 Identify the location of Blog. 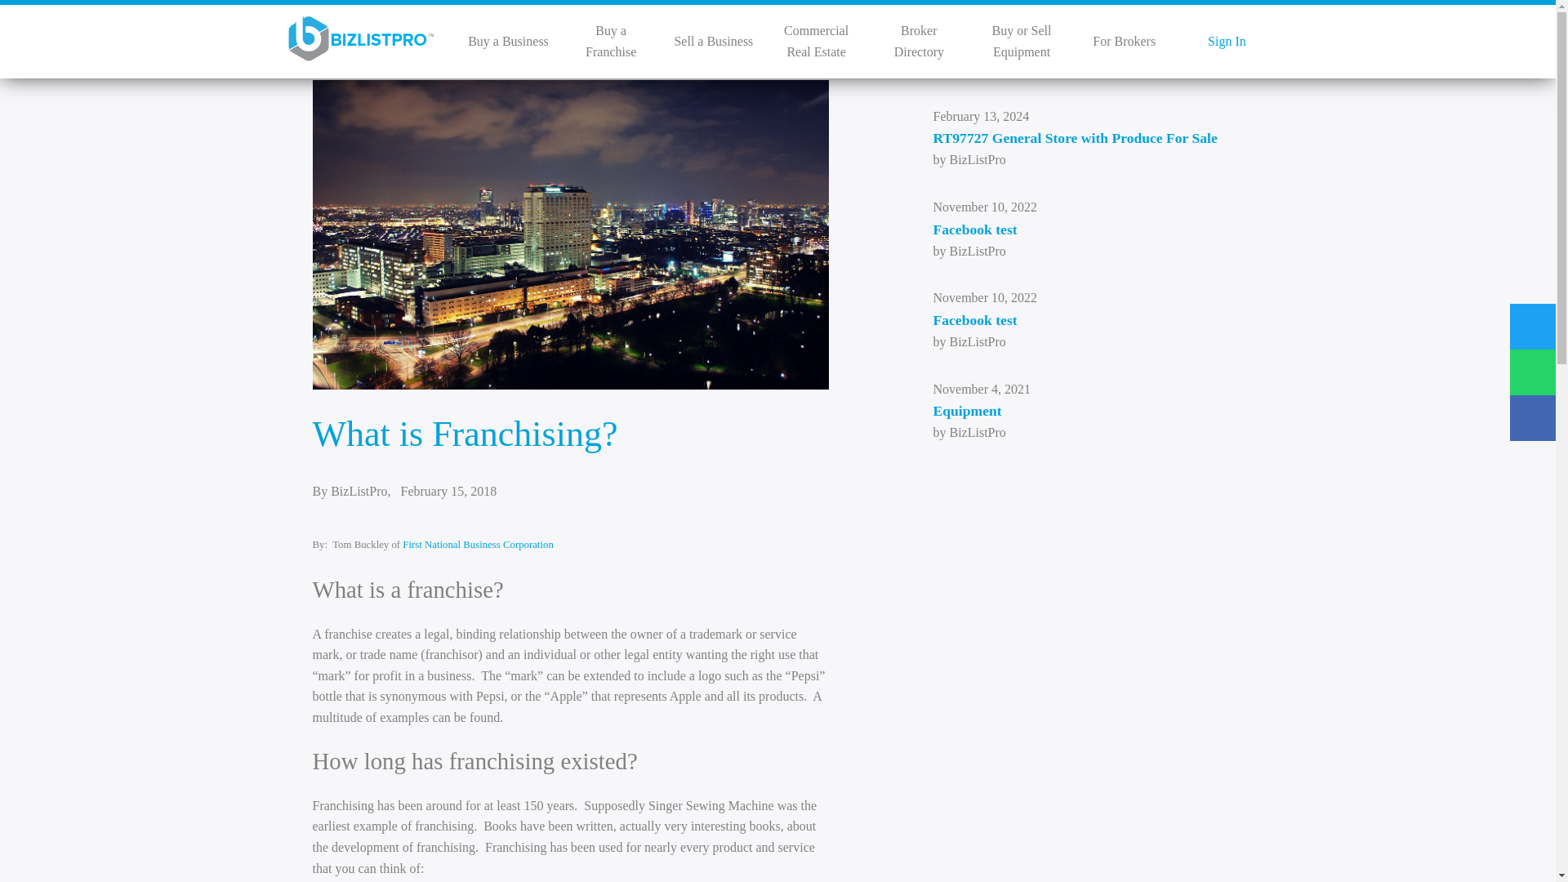
(1112, 49).